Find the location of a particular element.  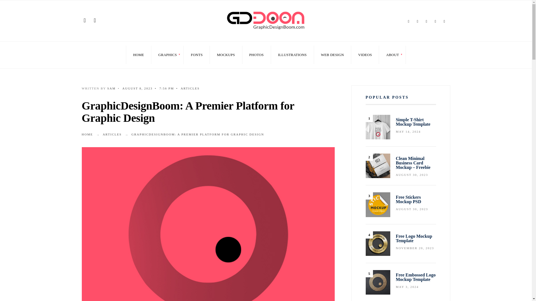

Instagram is located at coordinates (427, 21).